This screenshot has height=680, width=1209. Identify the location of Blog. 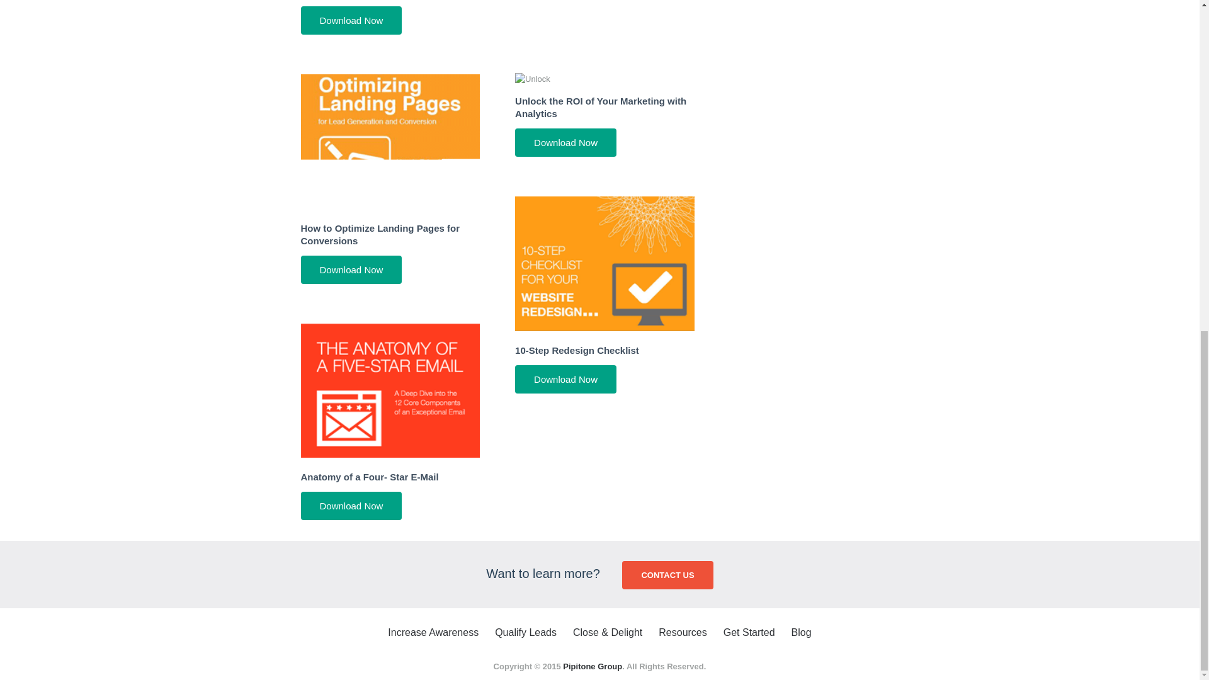
(801, 632).